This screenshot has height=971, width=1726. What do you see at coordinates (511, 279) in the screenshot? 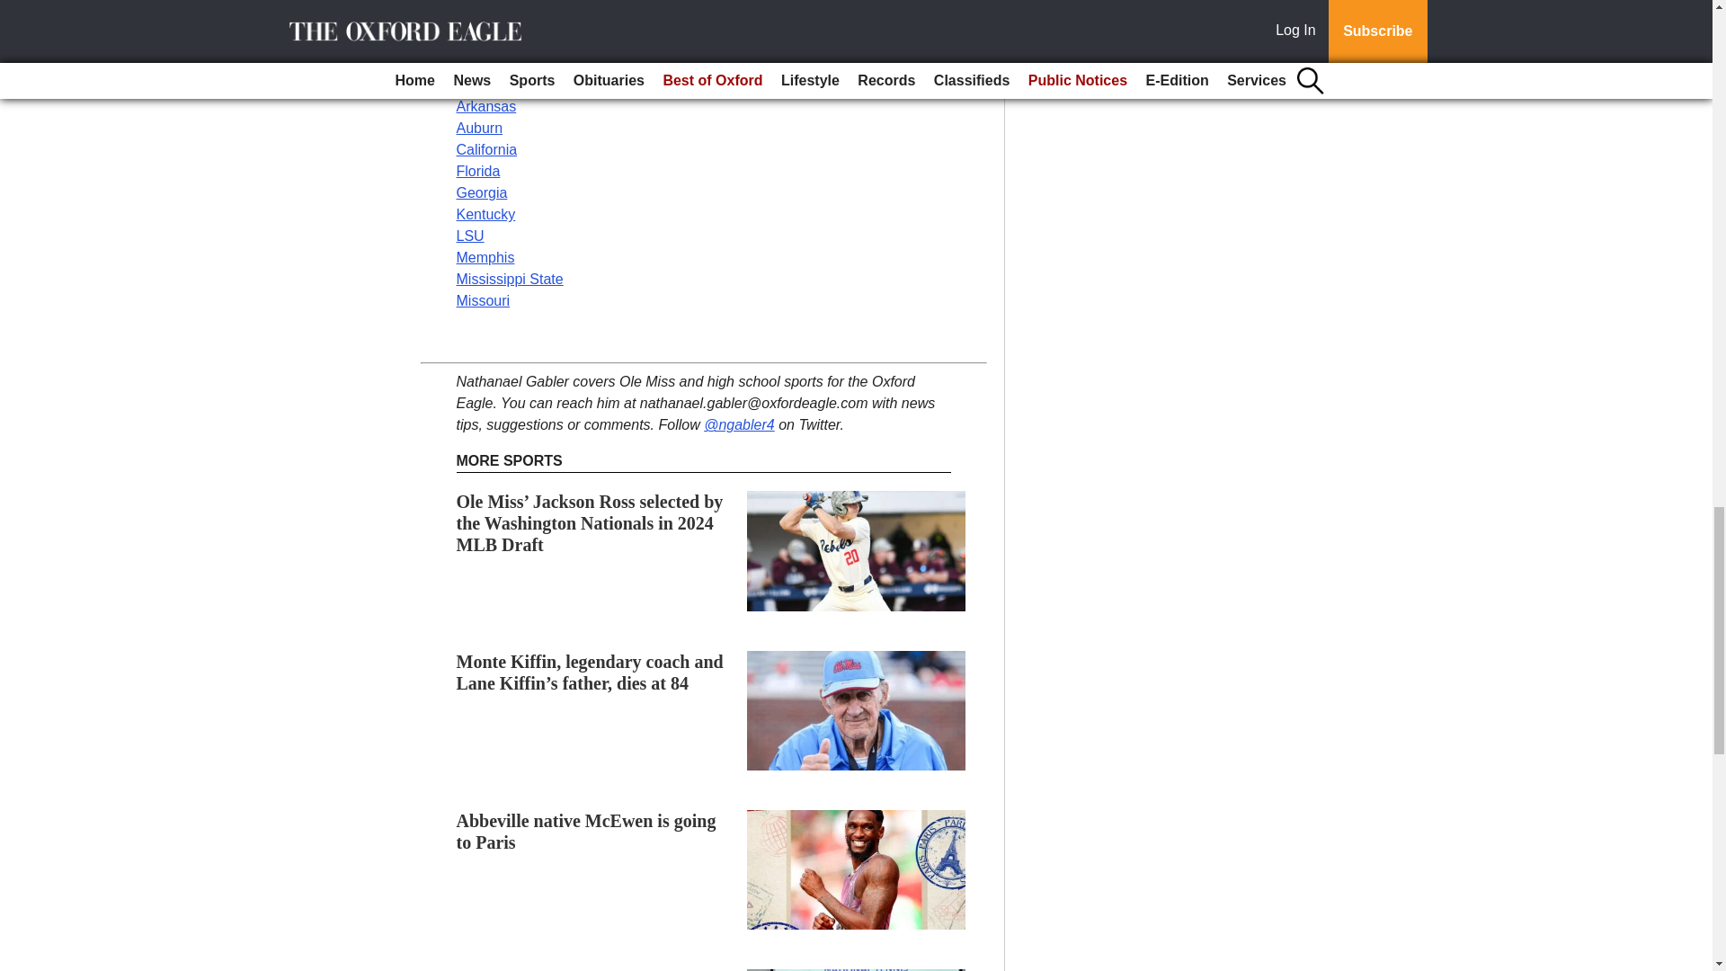
I see `Mississippi State` at bounding box center [511, 279].